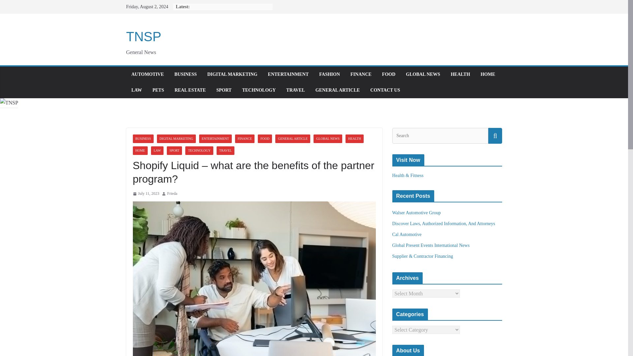 The width and height of the screenshot is (633, 356). Describe the element at coordinates (460, 74) in the screenshot. I see `HEALTH` at that location.